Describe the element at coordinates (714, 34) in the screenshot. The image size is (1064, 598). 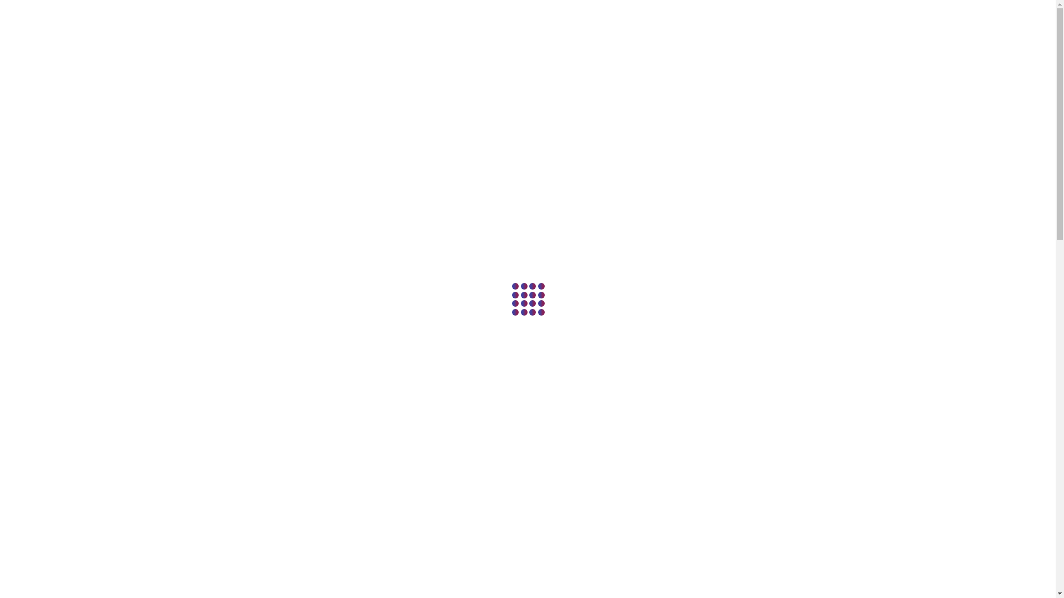
I see `Pierre Bleue` at that location.